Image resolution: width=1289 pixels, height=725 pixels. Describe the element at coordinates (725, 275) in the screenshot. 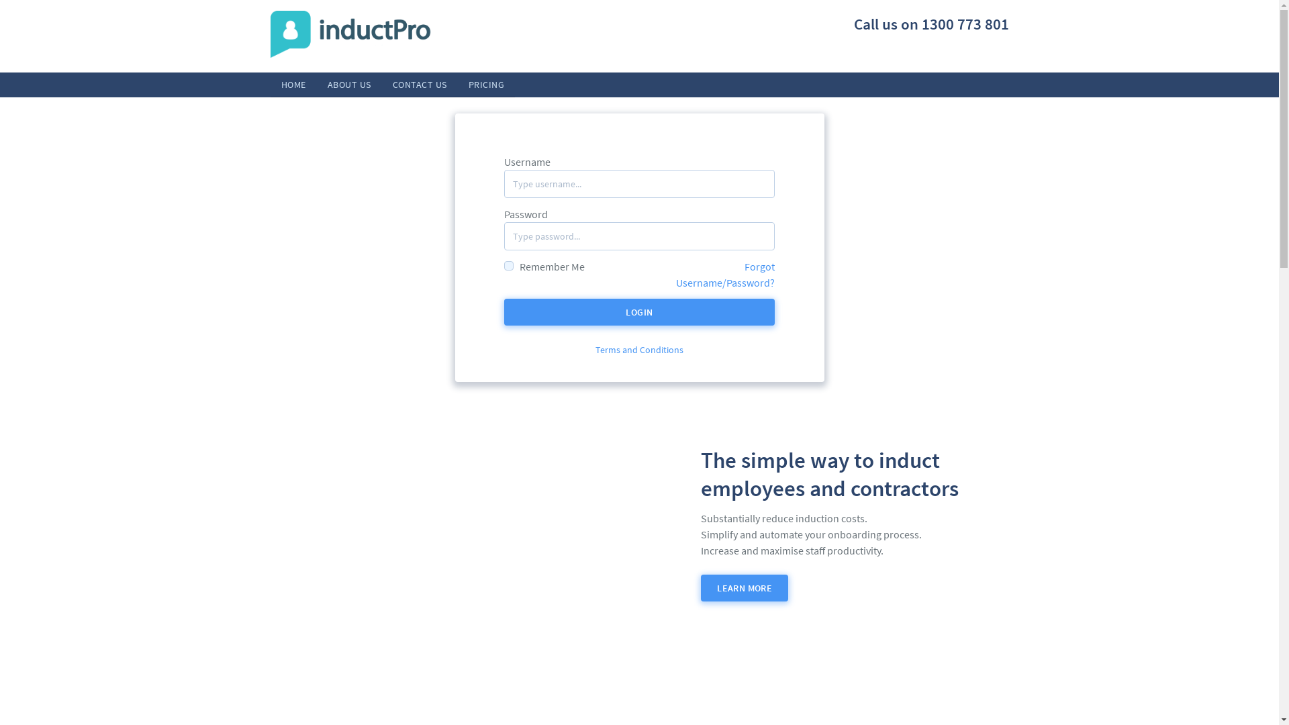

I see `Forgot Username/Password?` at that location.